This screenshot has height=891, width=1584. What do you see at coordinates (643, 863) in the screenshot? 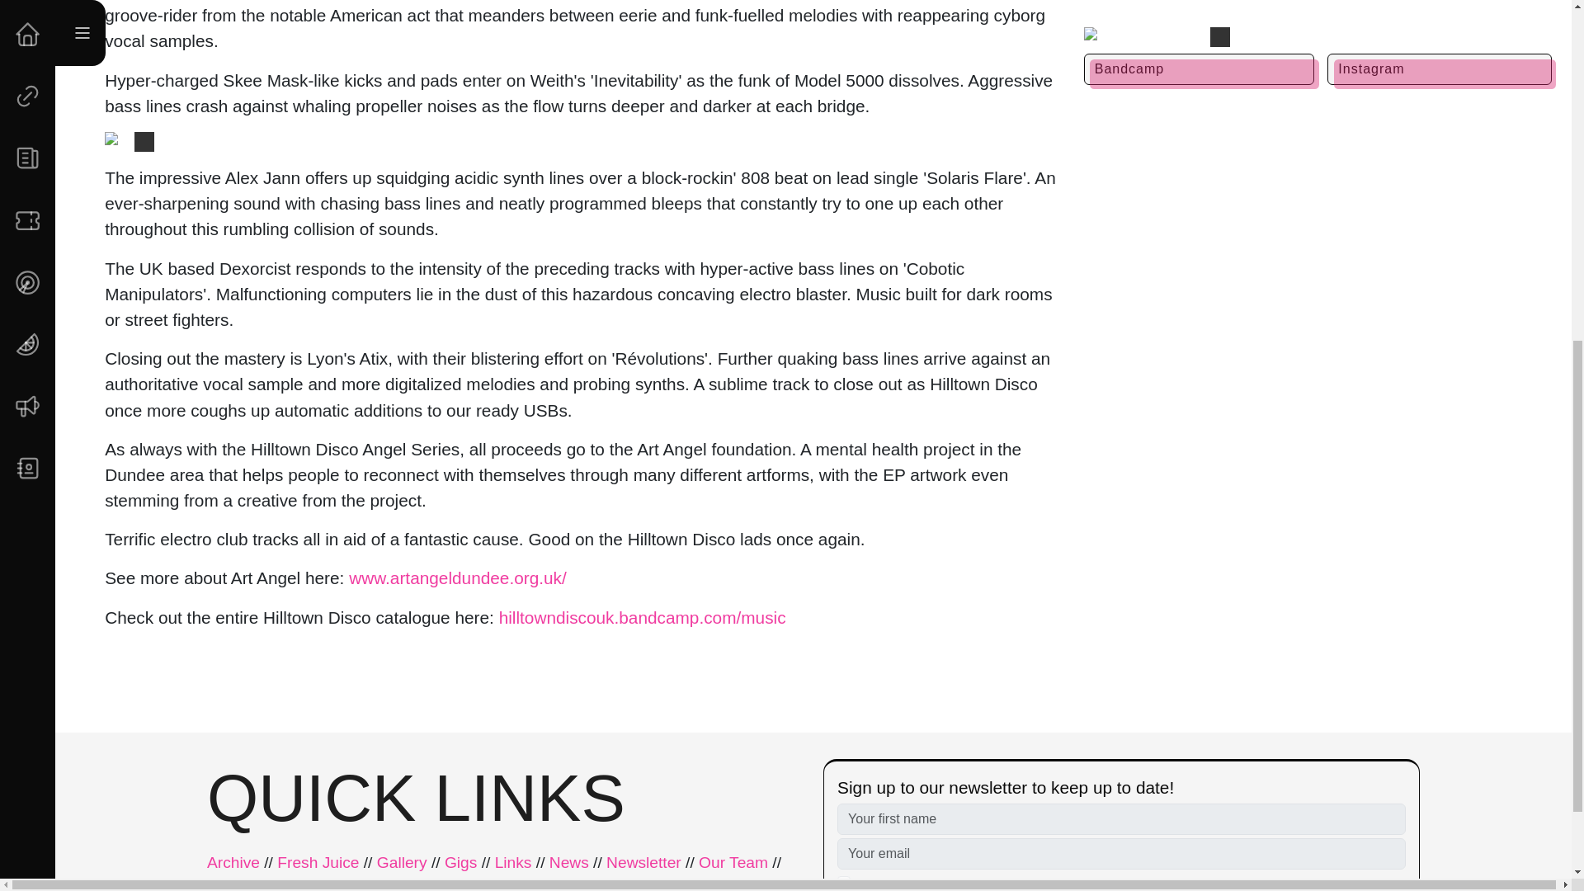
I see `Newsletter` at bounding box center [643, 863].